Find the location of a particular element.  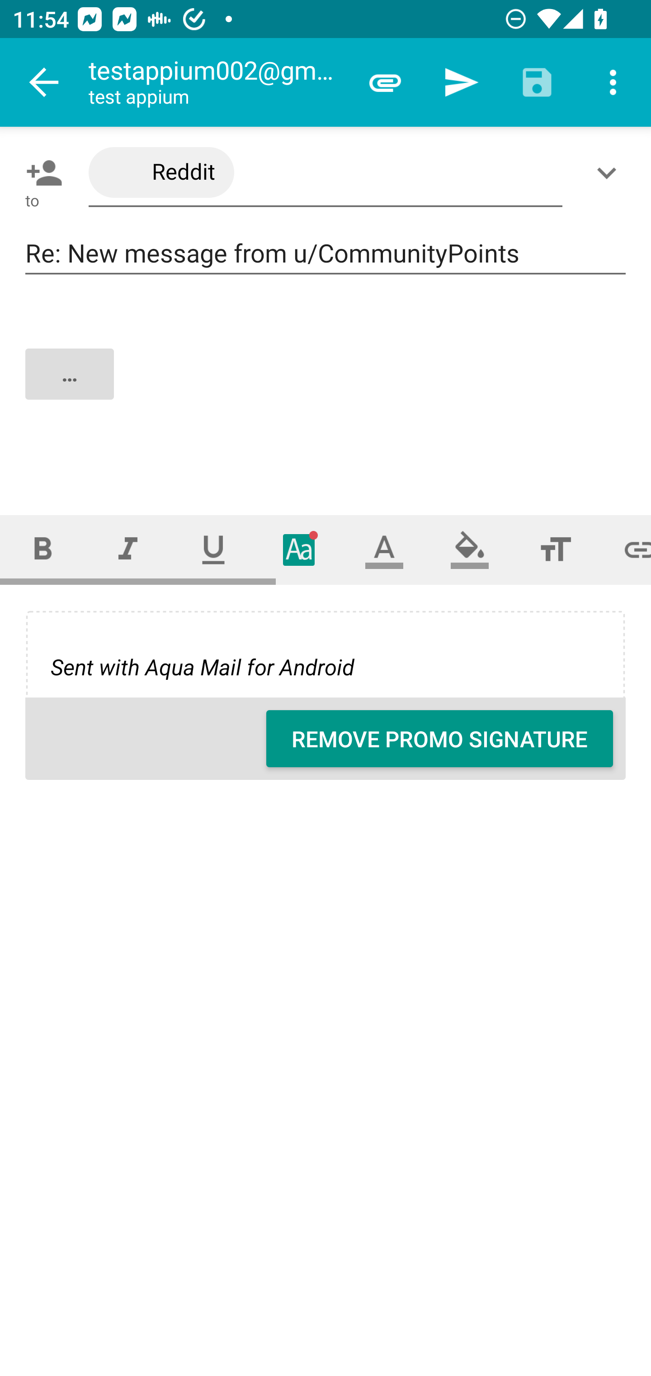

Fill color is located at coordinates (470, 549).